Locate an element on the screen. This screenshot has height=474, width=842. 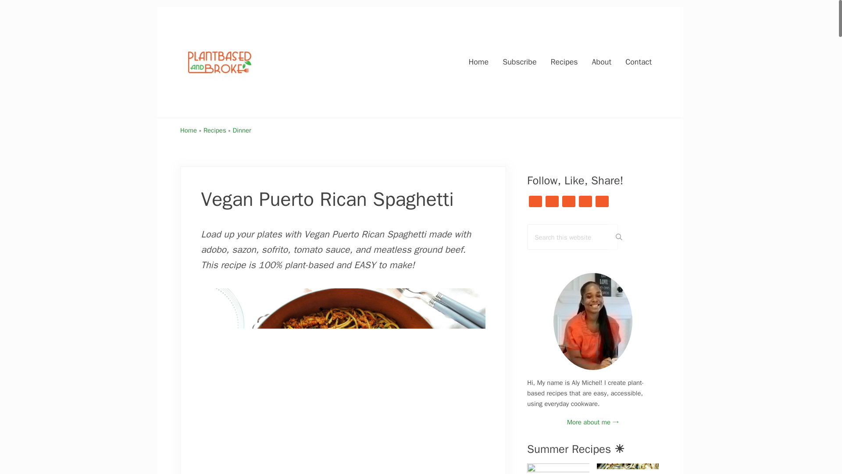
Recipes is located at coordinates (215, 130).